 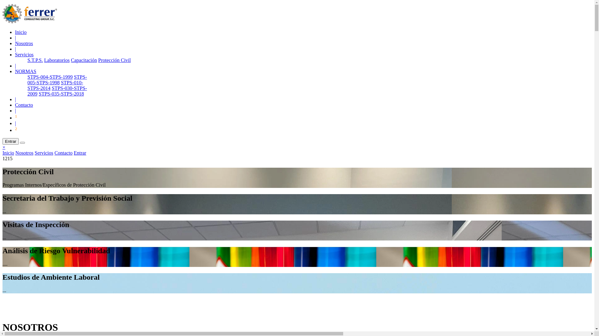 I want to click on Servicios, so click(x=44, y=153).